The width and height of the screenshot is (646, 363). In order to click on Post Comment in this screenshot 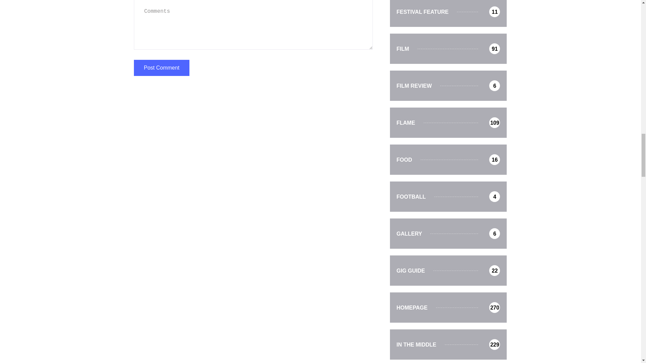, I will do `click(161, 68)`.